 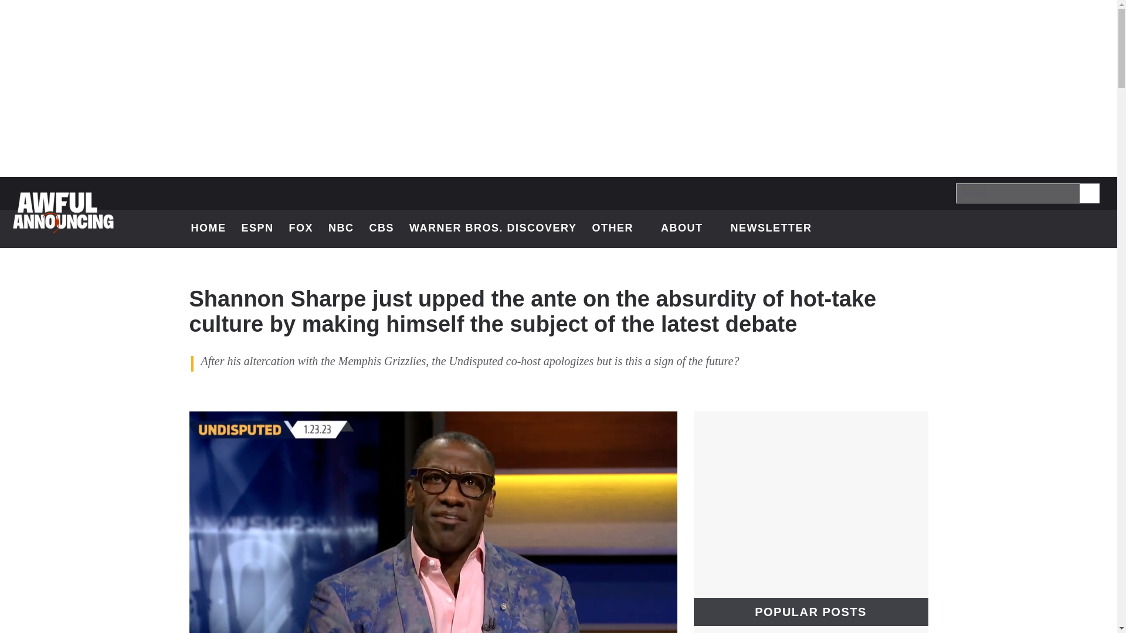 I want to click on HOME, so click(x=341, y=229).